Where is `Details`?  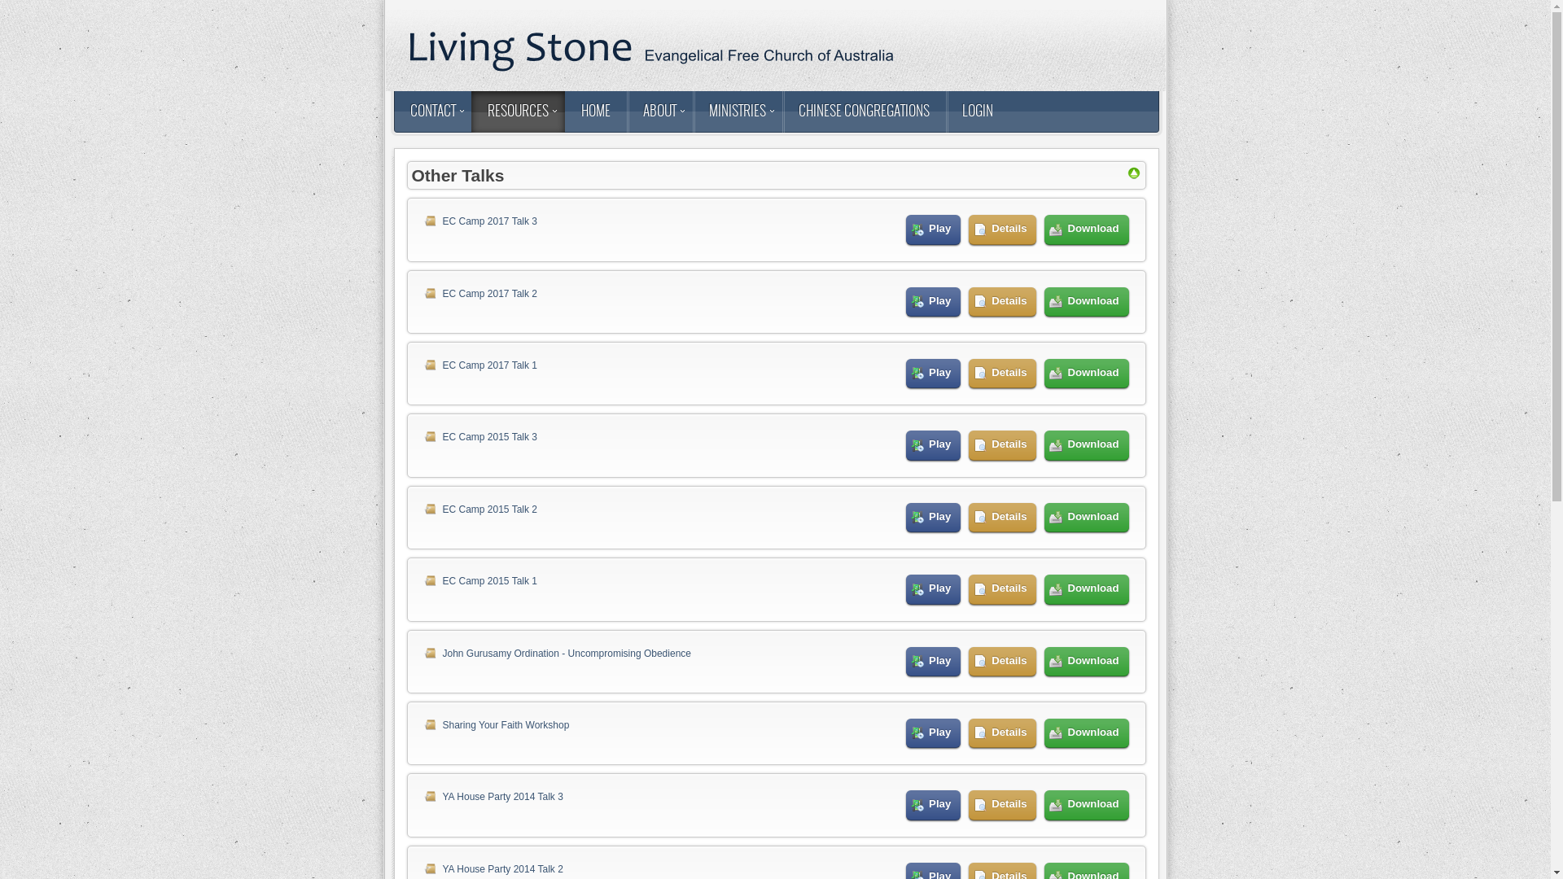
Details is located at coordinates (1003, 374).